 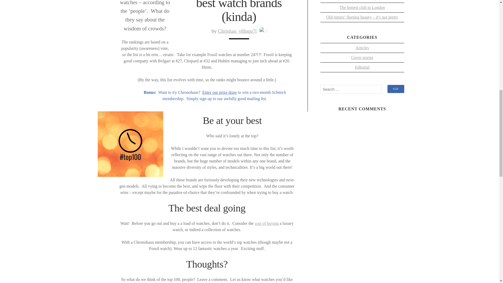 I want to click on Cover stories, so click(x=362, y=57).